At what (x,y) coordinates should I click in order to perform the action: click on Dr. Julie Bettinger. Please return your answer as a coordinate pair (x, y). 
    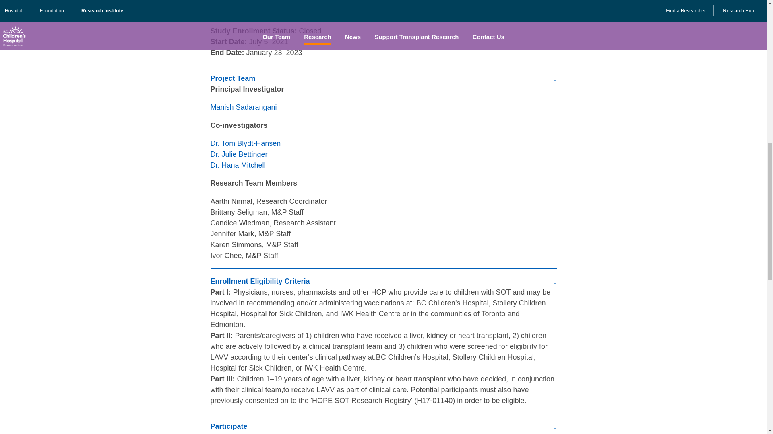
    Looking at the image, I should click on (239, 154).